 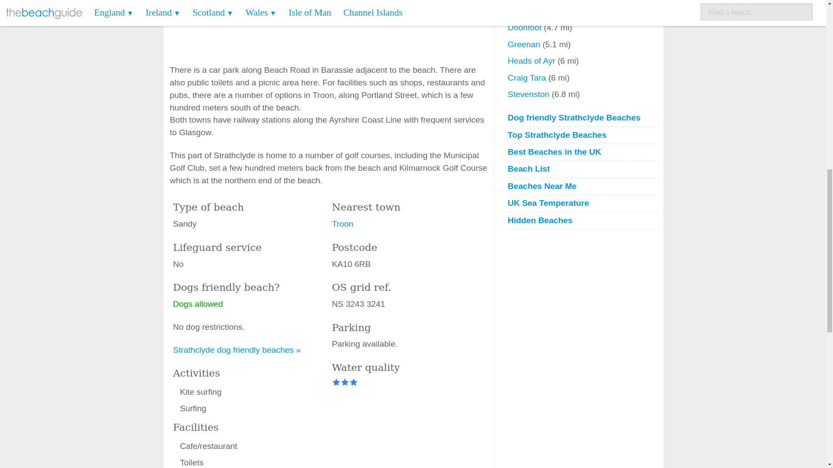 I want to click on Best Beaches in the UK, so click(x=581, y=152).